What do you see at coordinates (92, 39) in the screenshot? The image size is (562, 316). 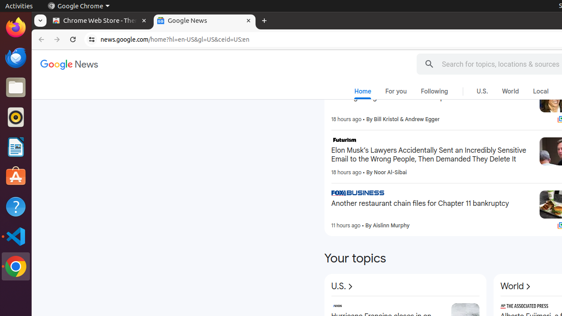 I see `View site information` at bounding box center [92, 39].